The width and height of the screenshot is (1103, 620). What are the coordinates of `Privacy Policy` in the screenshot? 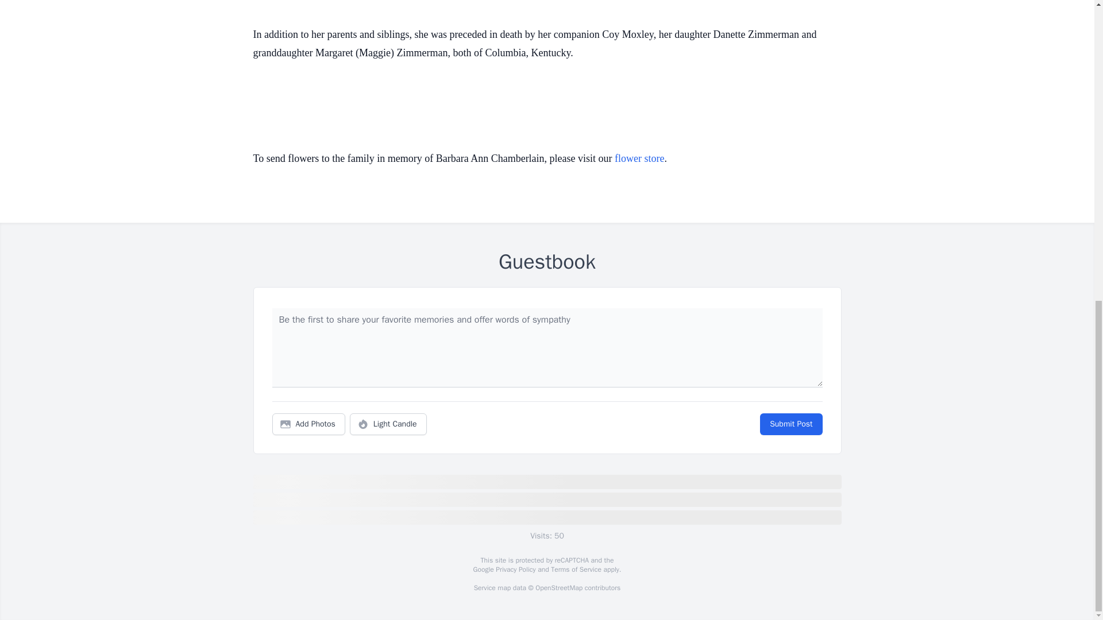 It's located at (515, 569).